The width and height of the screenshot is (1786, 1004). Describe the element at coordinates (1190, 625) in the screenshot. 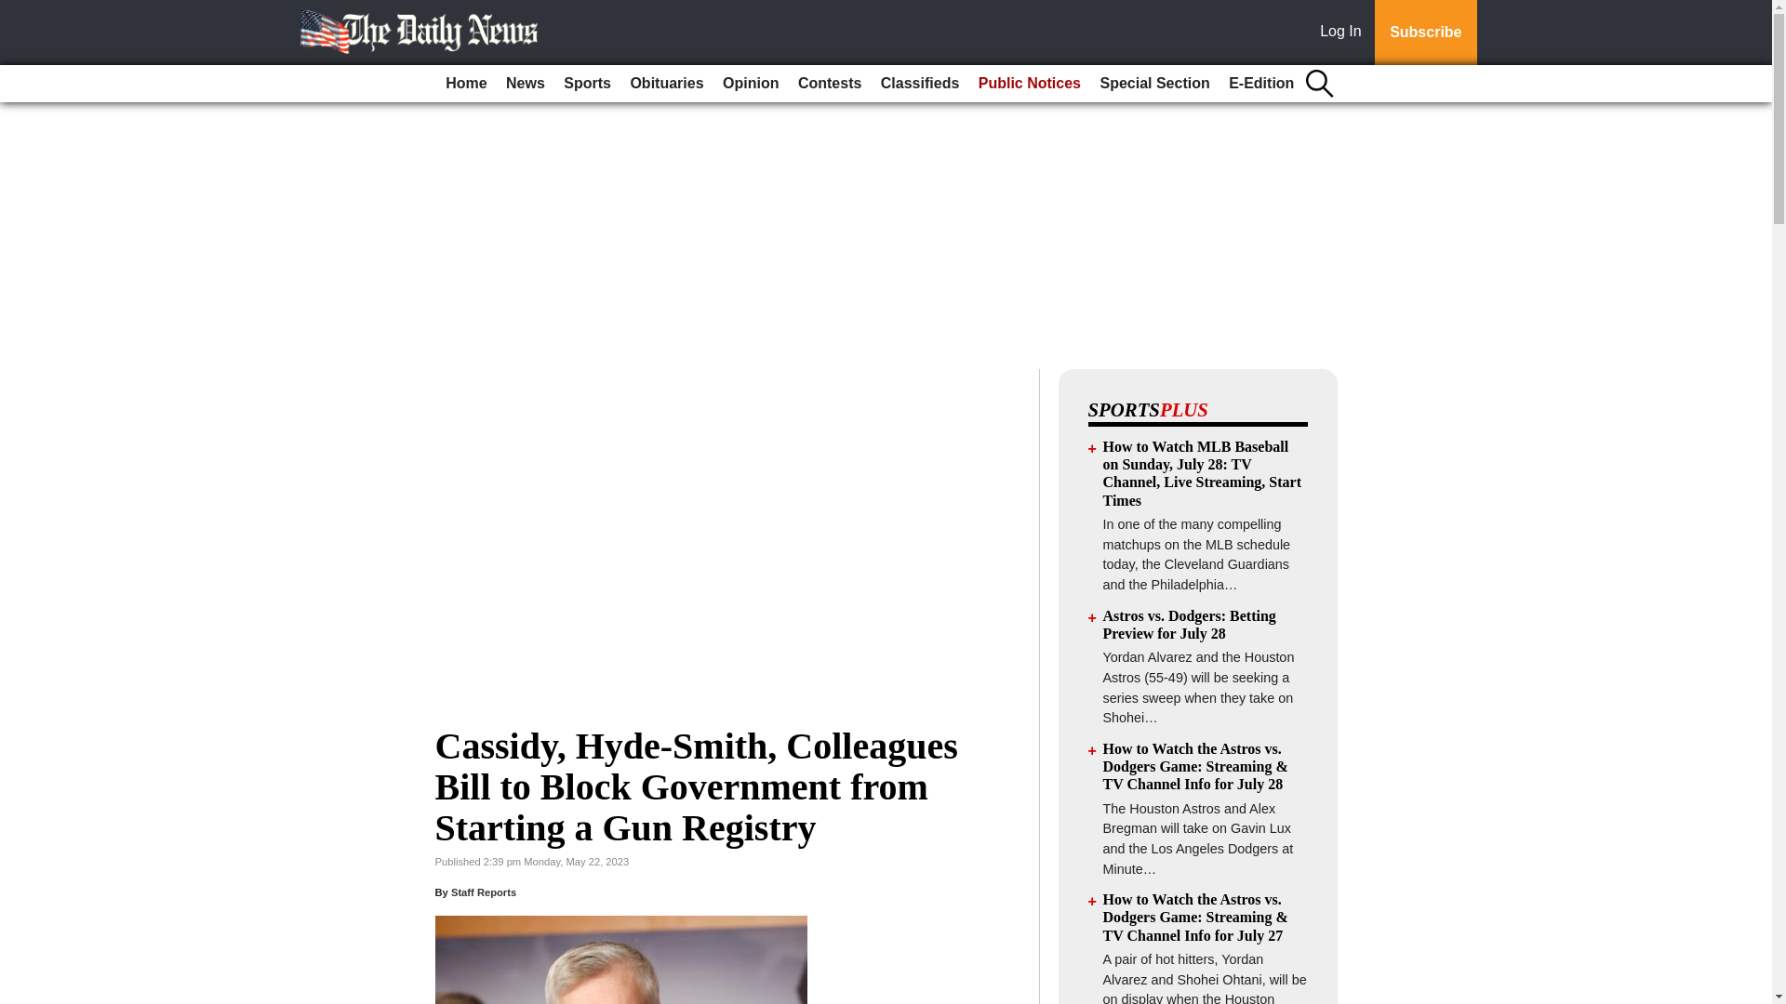

I see `Astros vs. Dodgers: Betting Preview for July 28` at that location.